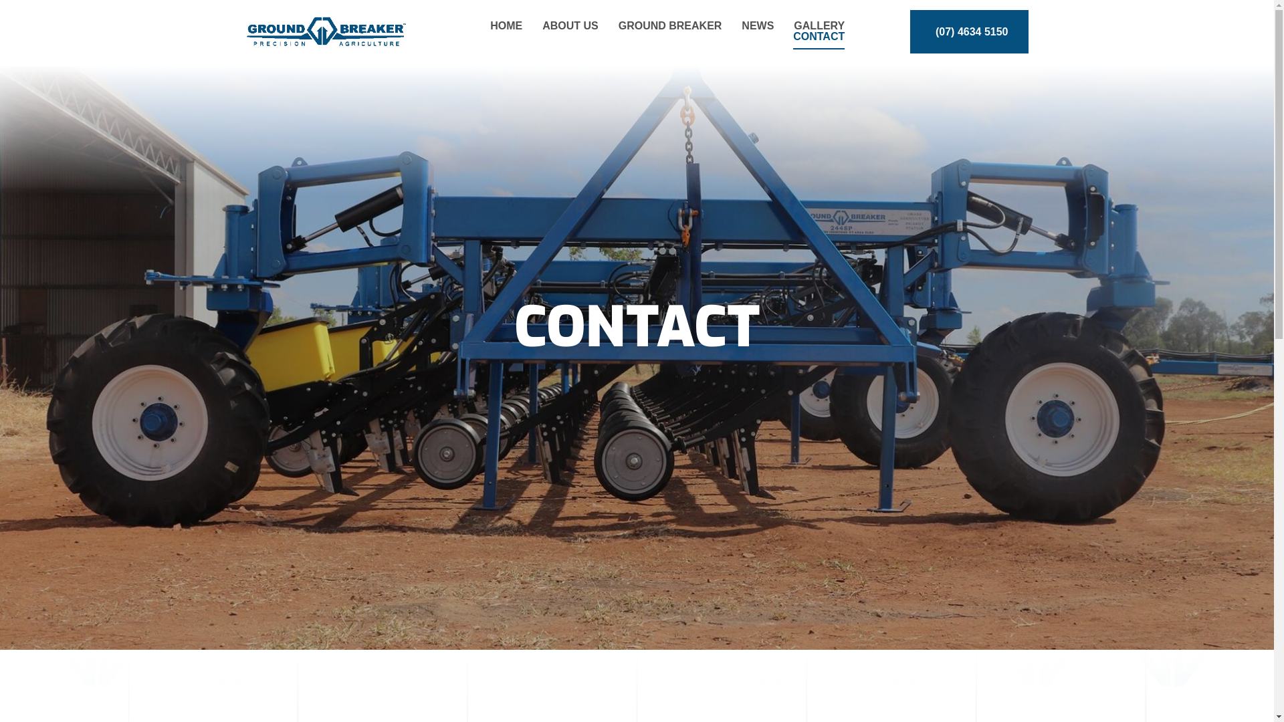 The width and height of the screenshot is (1284, 722). Describe the element at coordinates (970, 32) in the screenshot. I see `(07) 4634 5150` at that location.